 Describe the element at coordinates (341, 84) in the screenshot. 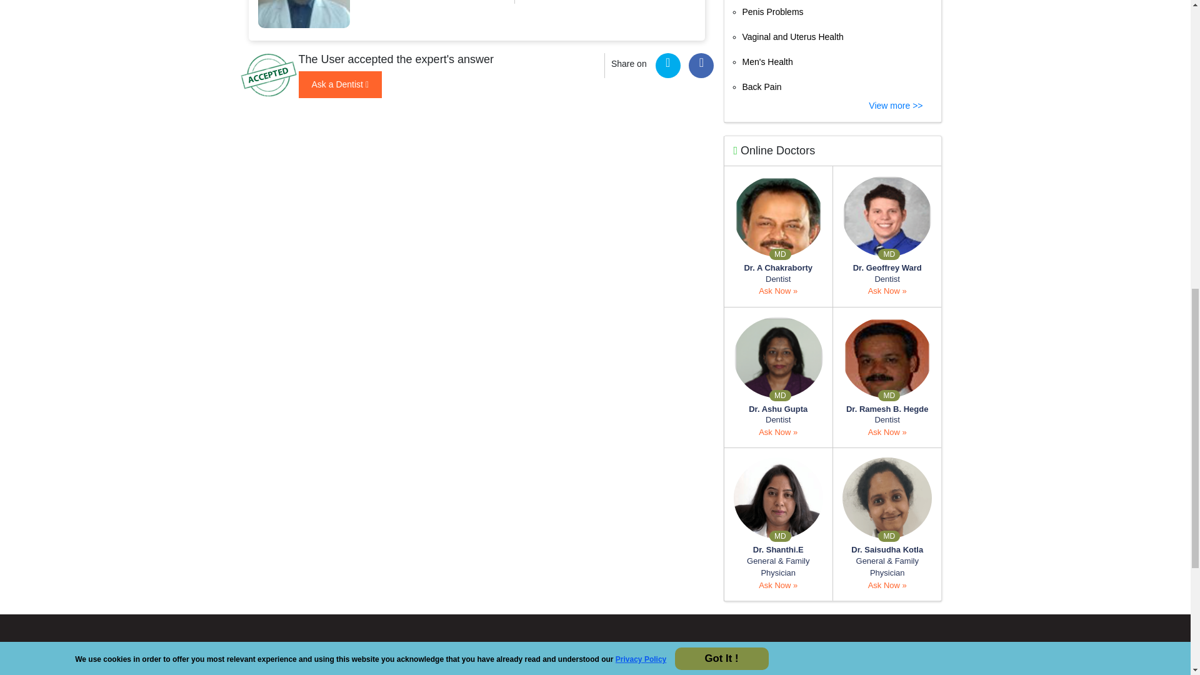

I see `Ask a Dentist` at that location.